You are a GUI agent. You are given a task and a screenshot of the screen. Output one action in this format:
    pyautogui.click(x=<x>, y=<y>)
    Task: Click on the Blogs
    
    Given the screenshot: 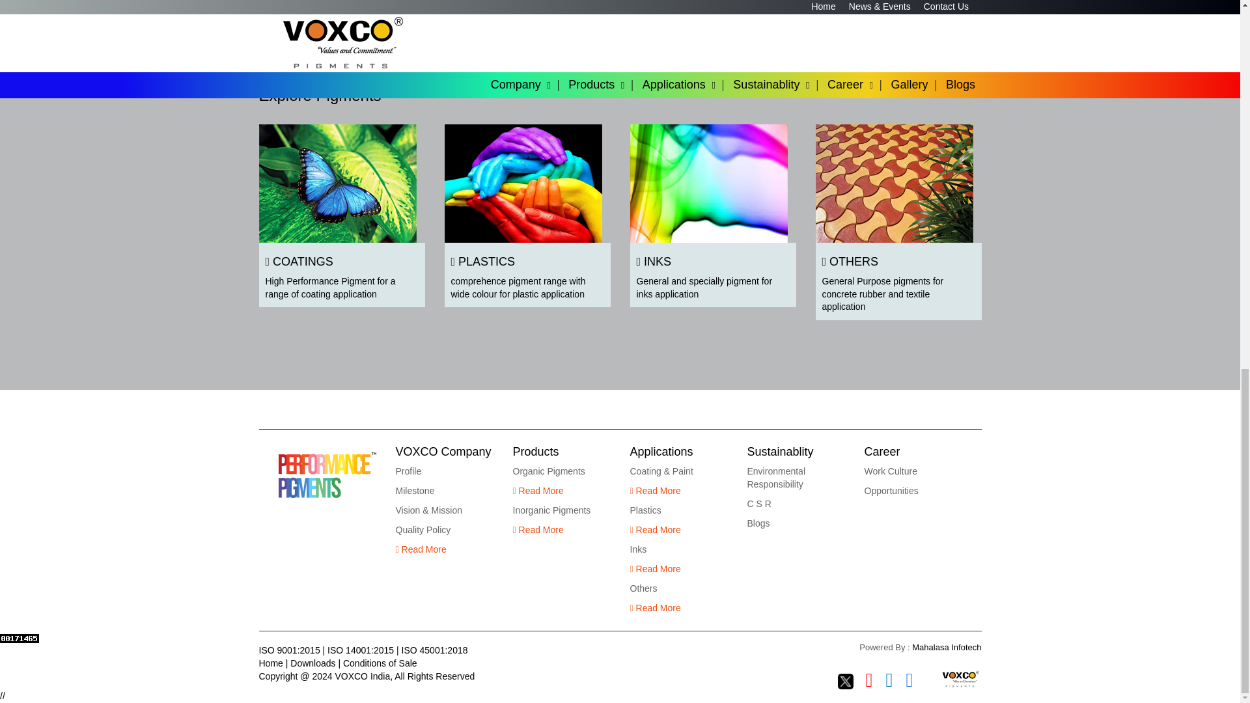 What is the action you would take?
    pyautogui.click(x=913, y=452)
    